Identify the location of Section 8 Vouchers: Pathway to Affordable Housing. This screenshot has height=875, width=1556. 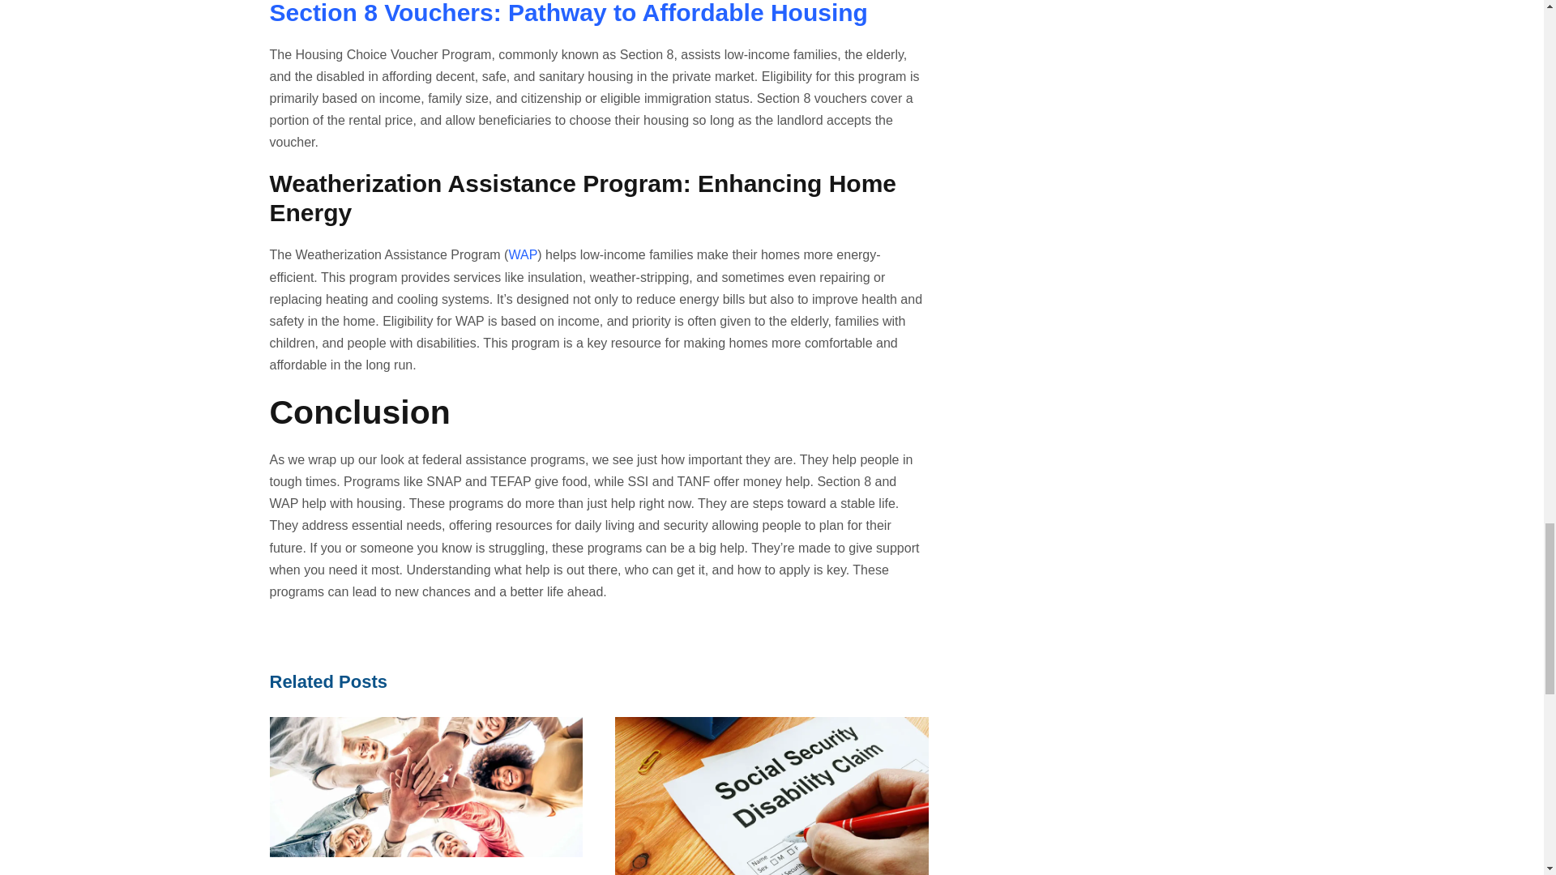
(567, 13).